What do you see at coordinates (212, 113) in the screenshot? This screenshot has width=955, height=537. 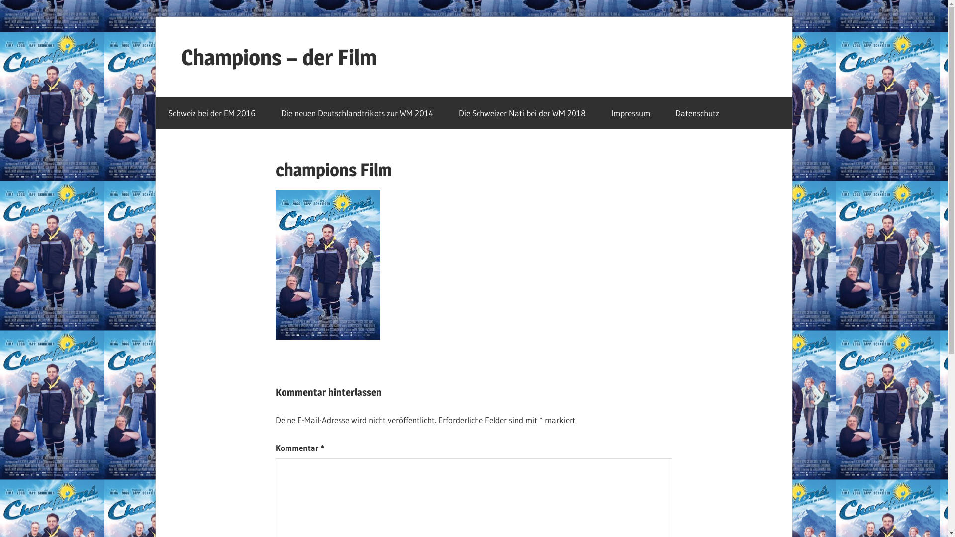 I see `Schweiz bei der EM 2016` at bounding box center [212, 113].